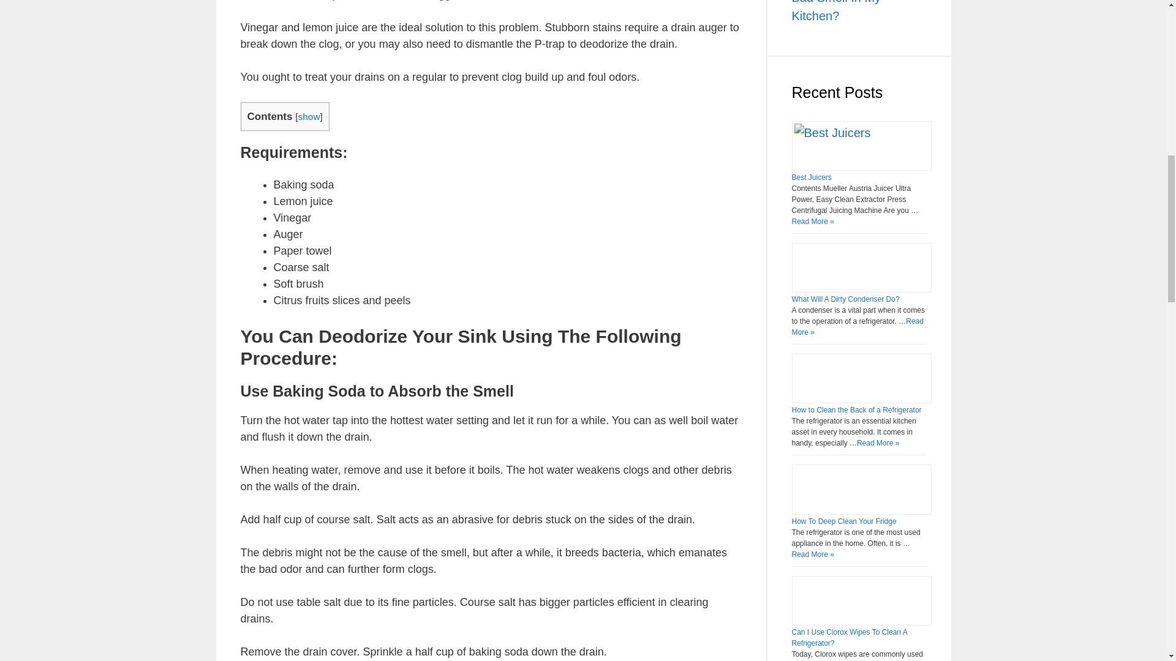  What do you see at coordinates (845, 299) in the screenshot?
I see `What Will A Dirty Condenser Do?` at bounding box center [845, 299].